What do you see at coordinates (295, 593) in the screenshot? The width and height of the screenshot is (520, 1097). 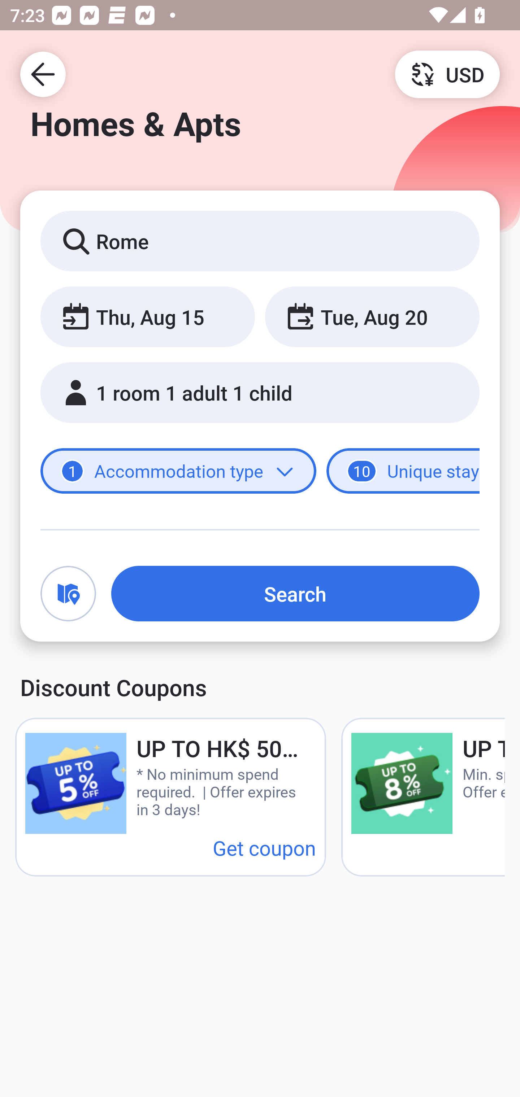 I see `Search` at bounding box center [295, 593].